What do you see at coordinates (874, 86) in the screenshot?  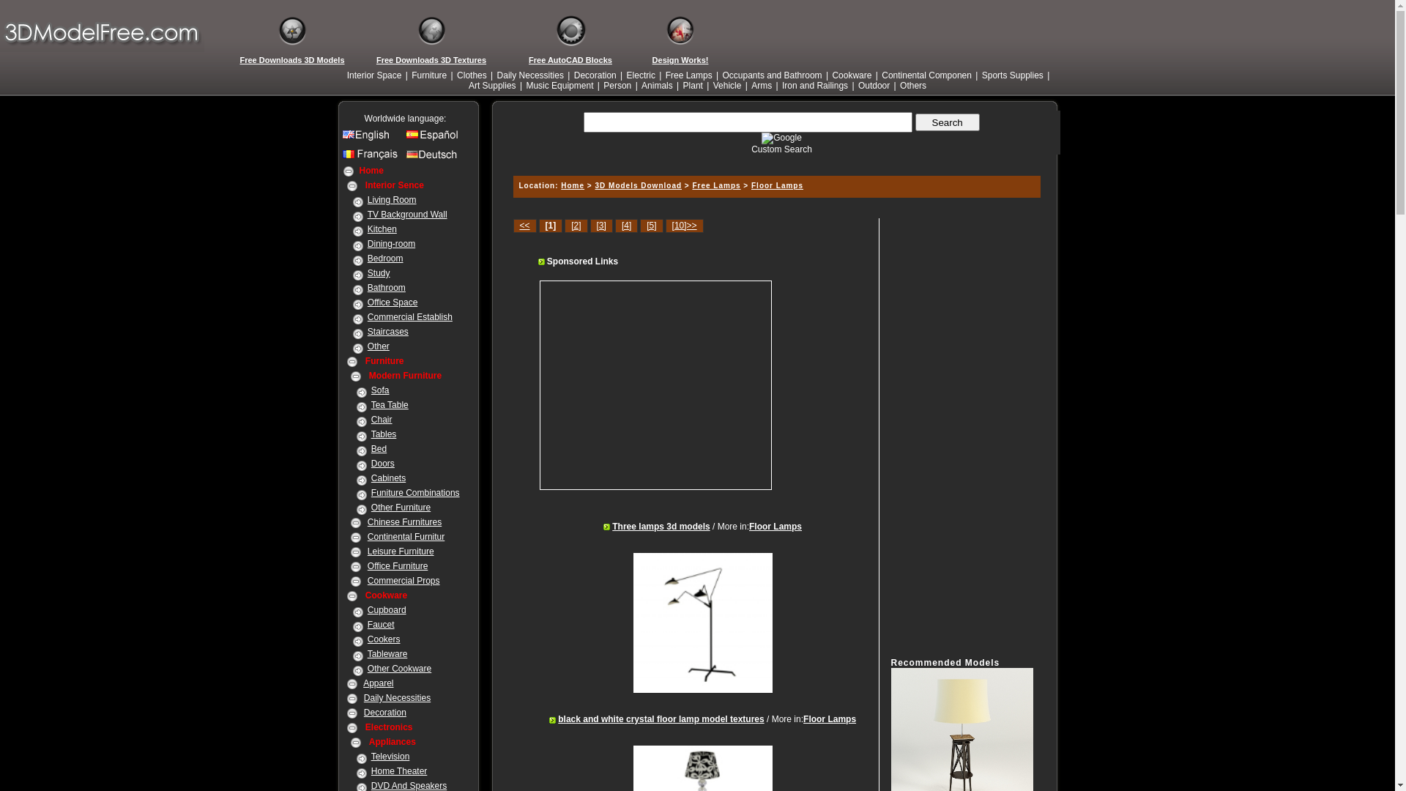 I see `Outdoor` at bounding box center [874, 86].